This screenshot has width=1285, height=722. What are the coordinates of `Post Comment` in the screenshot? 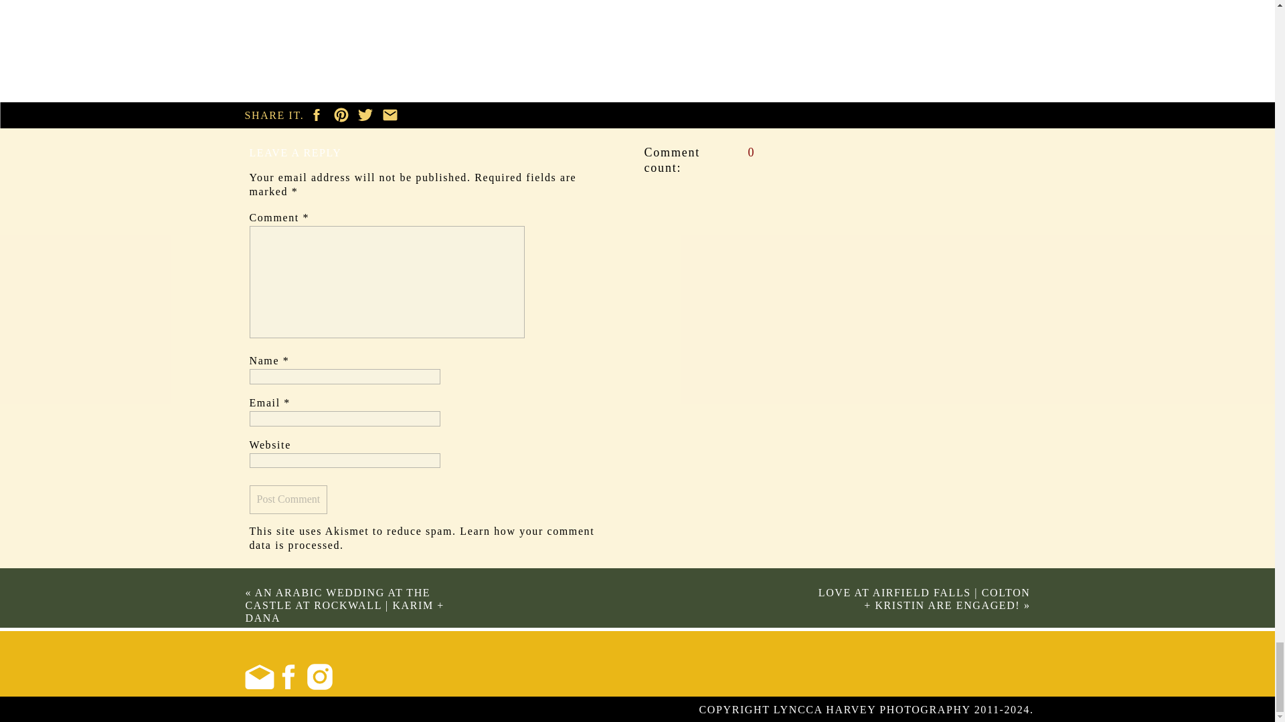 It's located at (288, 499).